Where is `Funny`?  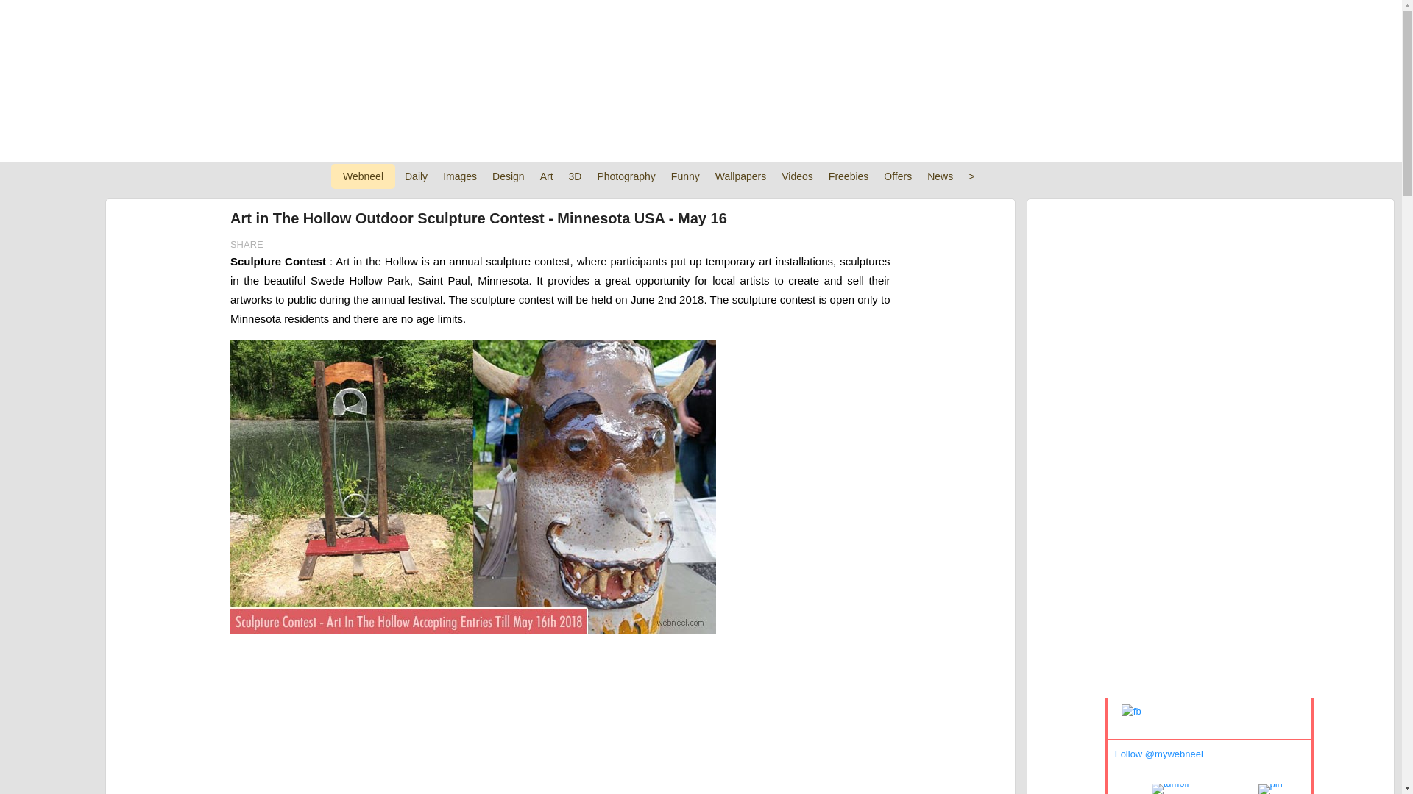
Funny is located at coordinates (685, 176).